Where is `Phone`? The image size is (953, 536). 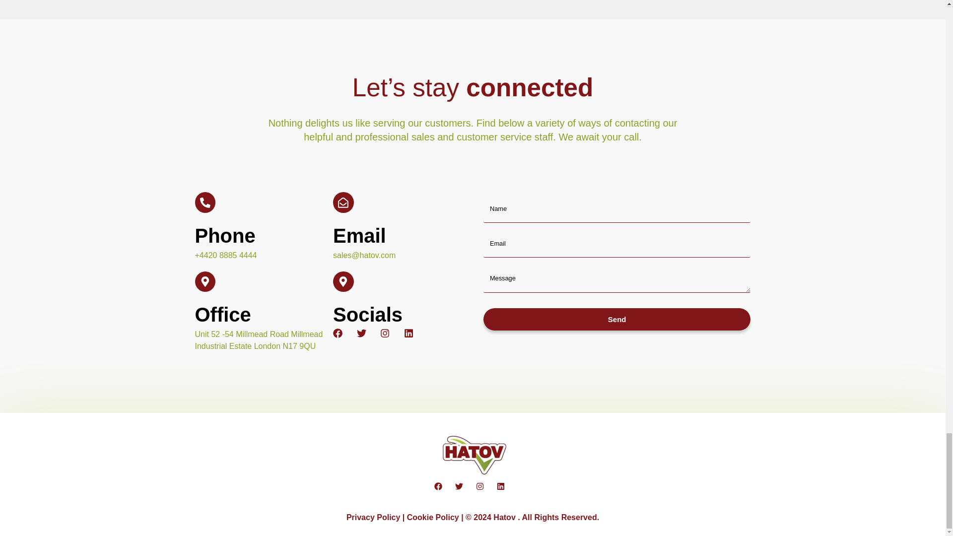 Phone is located at coordinates (224, 235).